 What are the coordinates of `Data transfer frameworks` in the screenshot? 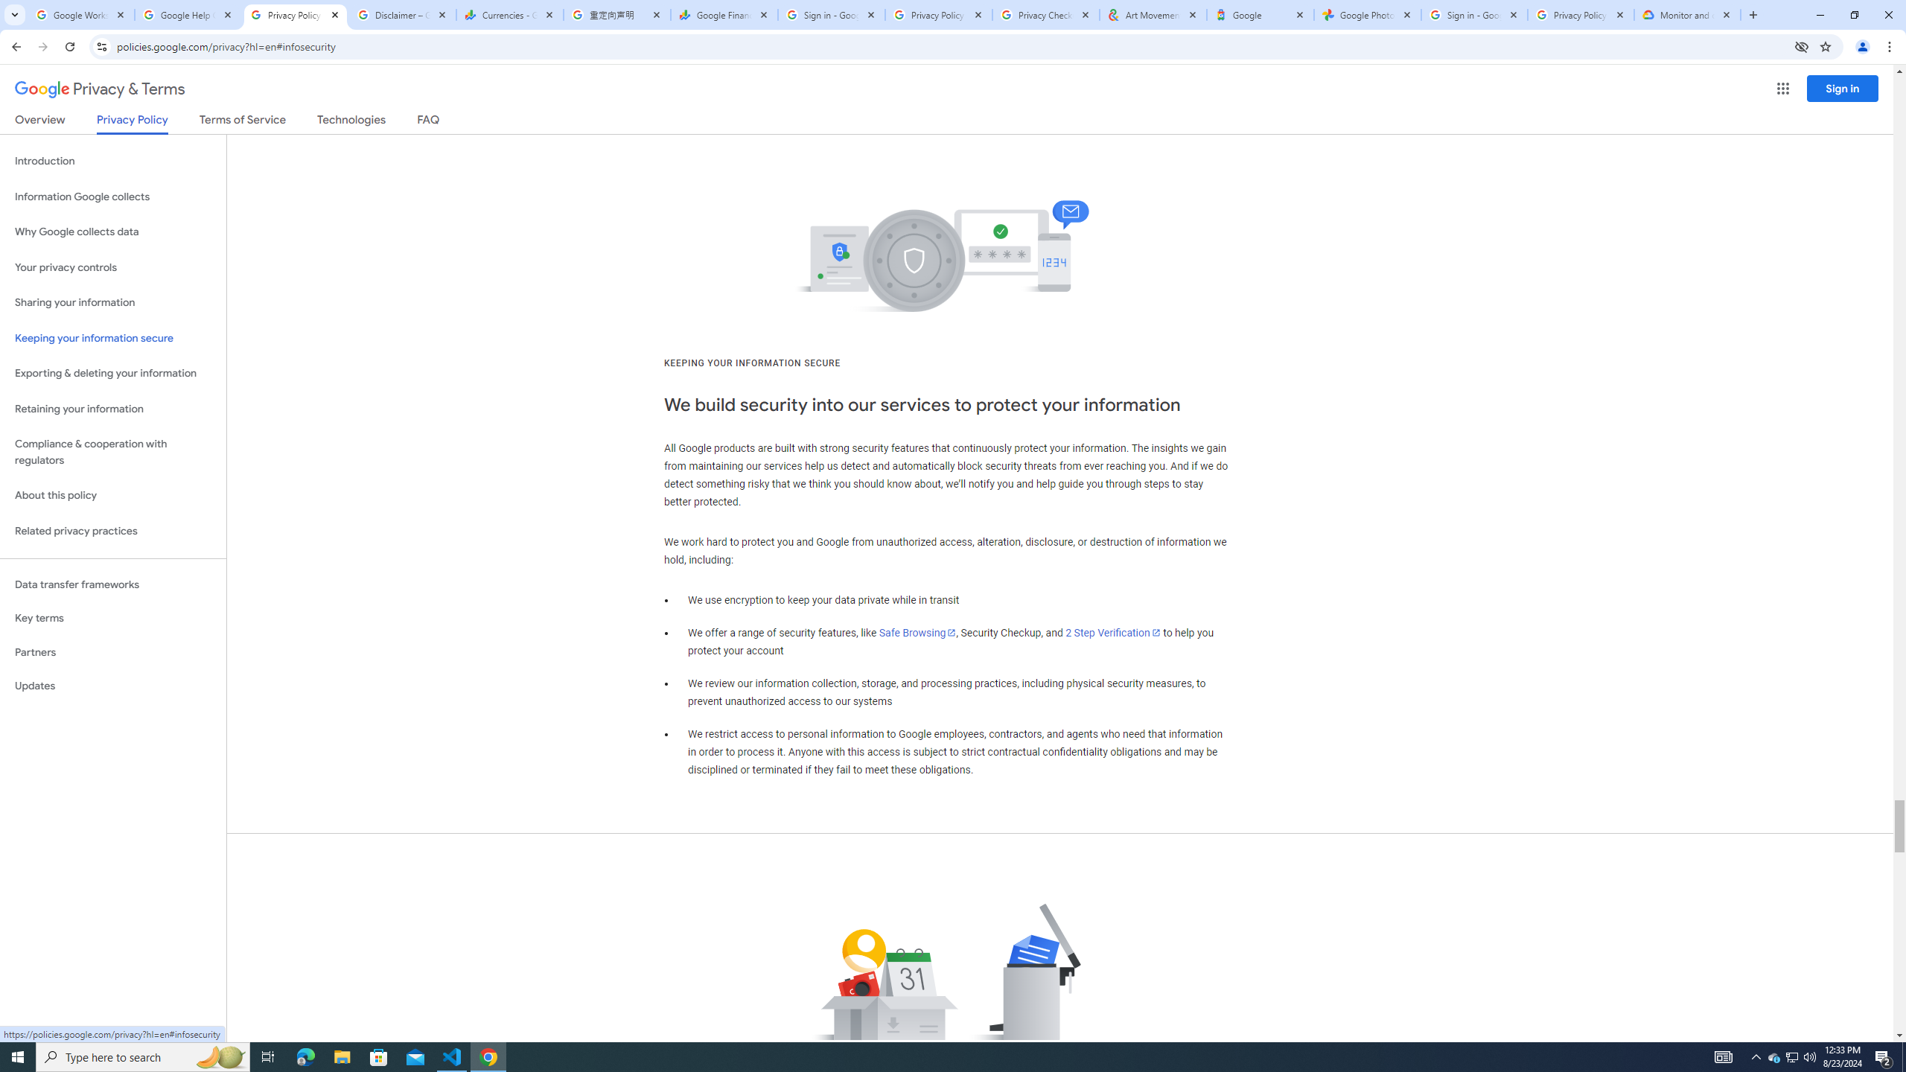 It's located at (113, 584).